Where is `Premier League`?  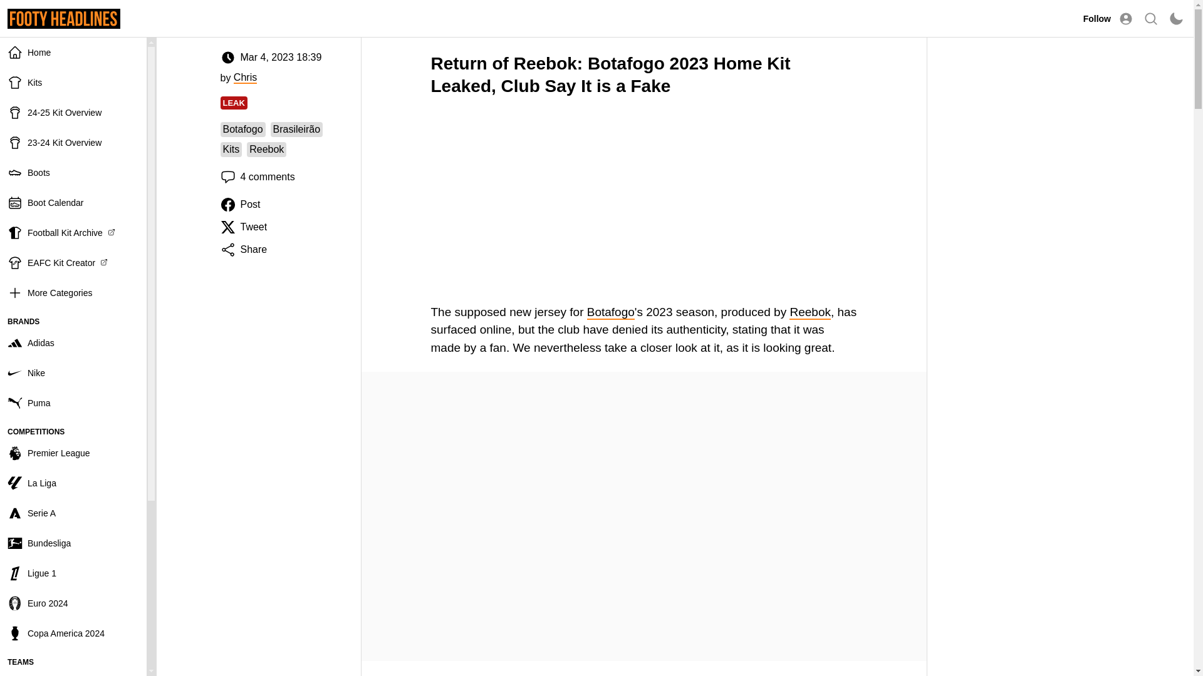
Premier League is located at coordinates (73, 453).